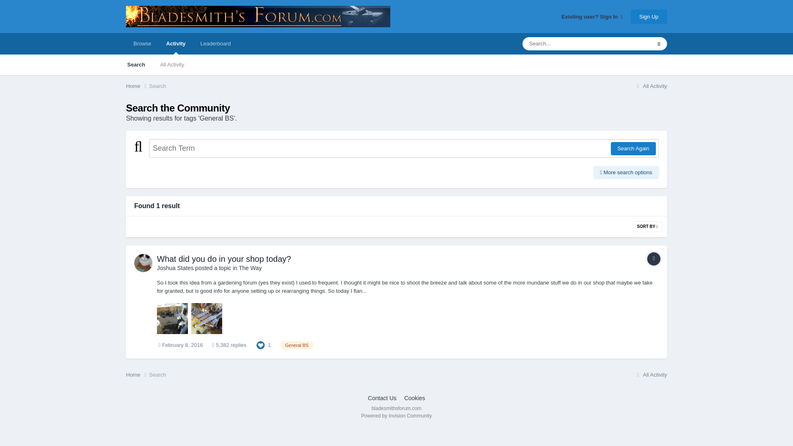  I want to click on Leaderboard, so click(216, 43).